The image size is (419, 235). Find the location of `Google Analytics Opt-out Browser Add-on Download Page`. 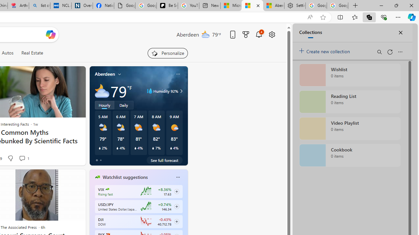

Google Analytics Opt-out Browser Add-on Download Page is located at coordinates (125, 6).